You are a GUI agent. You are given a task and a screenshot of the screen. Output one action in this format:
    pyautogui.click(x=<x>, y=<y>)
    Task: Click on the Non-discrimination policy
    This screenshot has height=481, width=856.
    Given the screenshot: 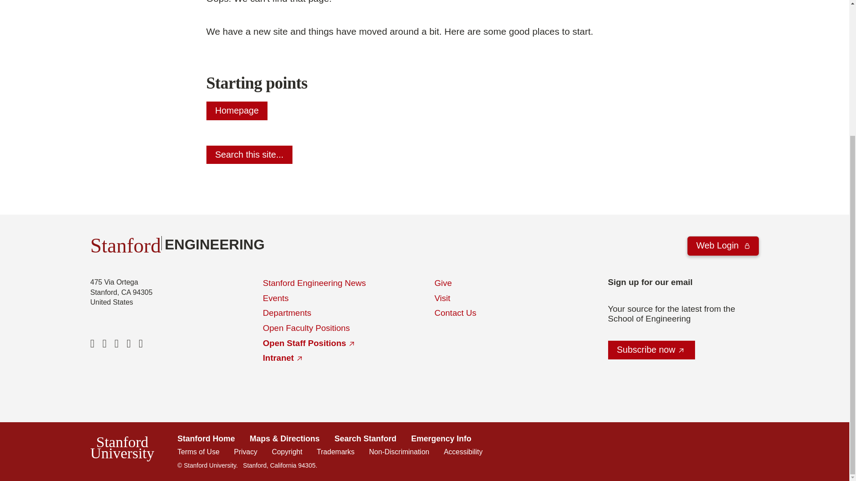 What is the action you would take?
    pyautogui.click(x=399, y=452)
    